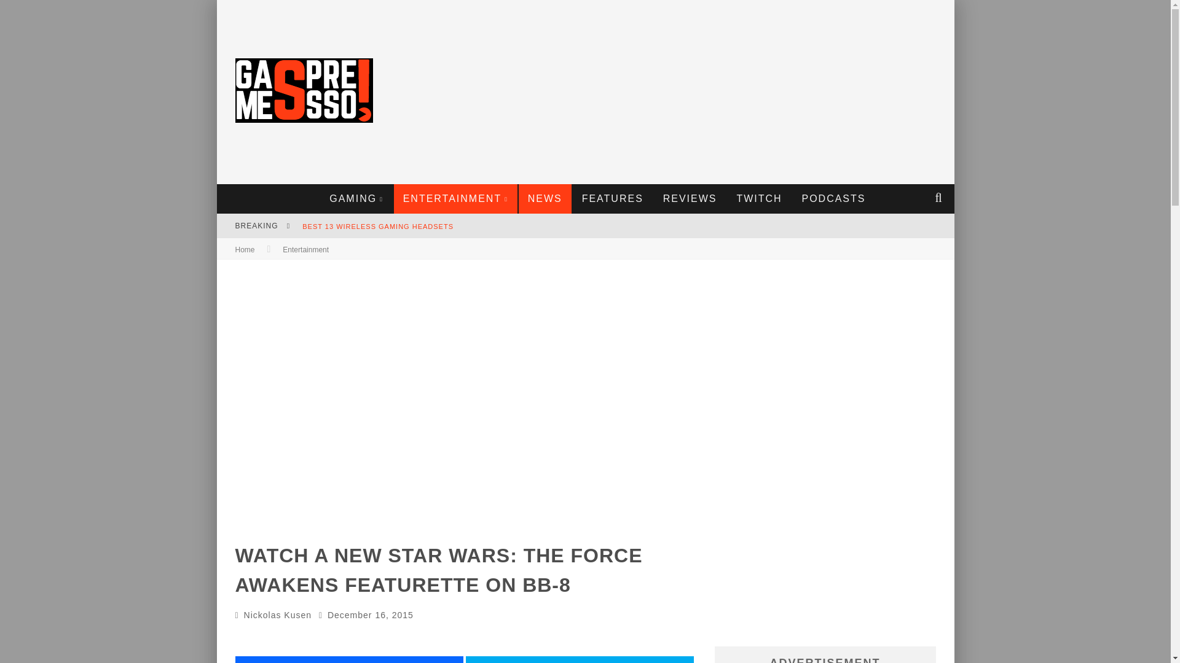  I want to click on View all posts in Entertainment, so click(306, 249).